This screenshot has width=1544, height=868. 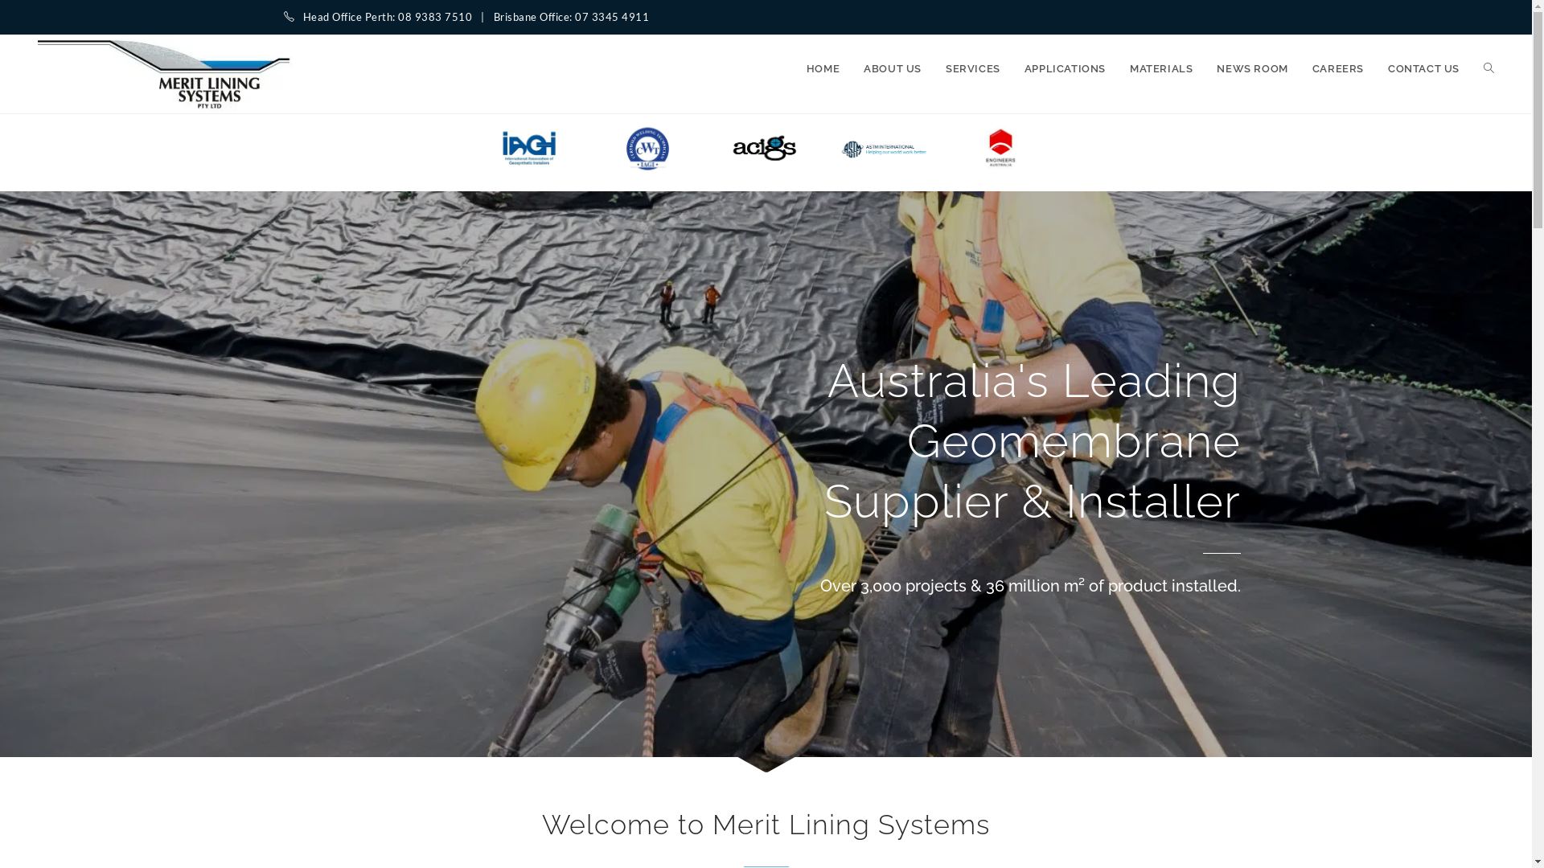 What do you see at coordinates (1161, 69) in the screenshot?
I see `MATERIALS` at bounding box center [1161, 69].